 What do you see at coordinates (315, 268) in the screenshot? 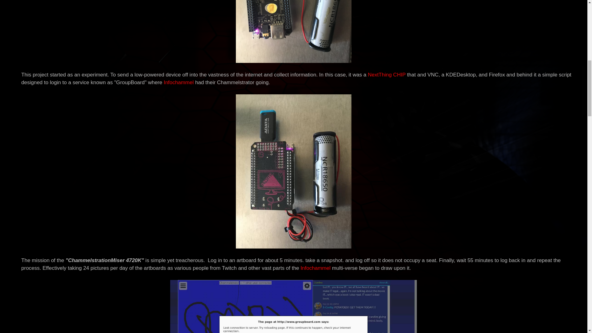
I see `Infochammel` at bounding box center [315, 268].